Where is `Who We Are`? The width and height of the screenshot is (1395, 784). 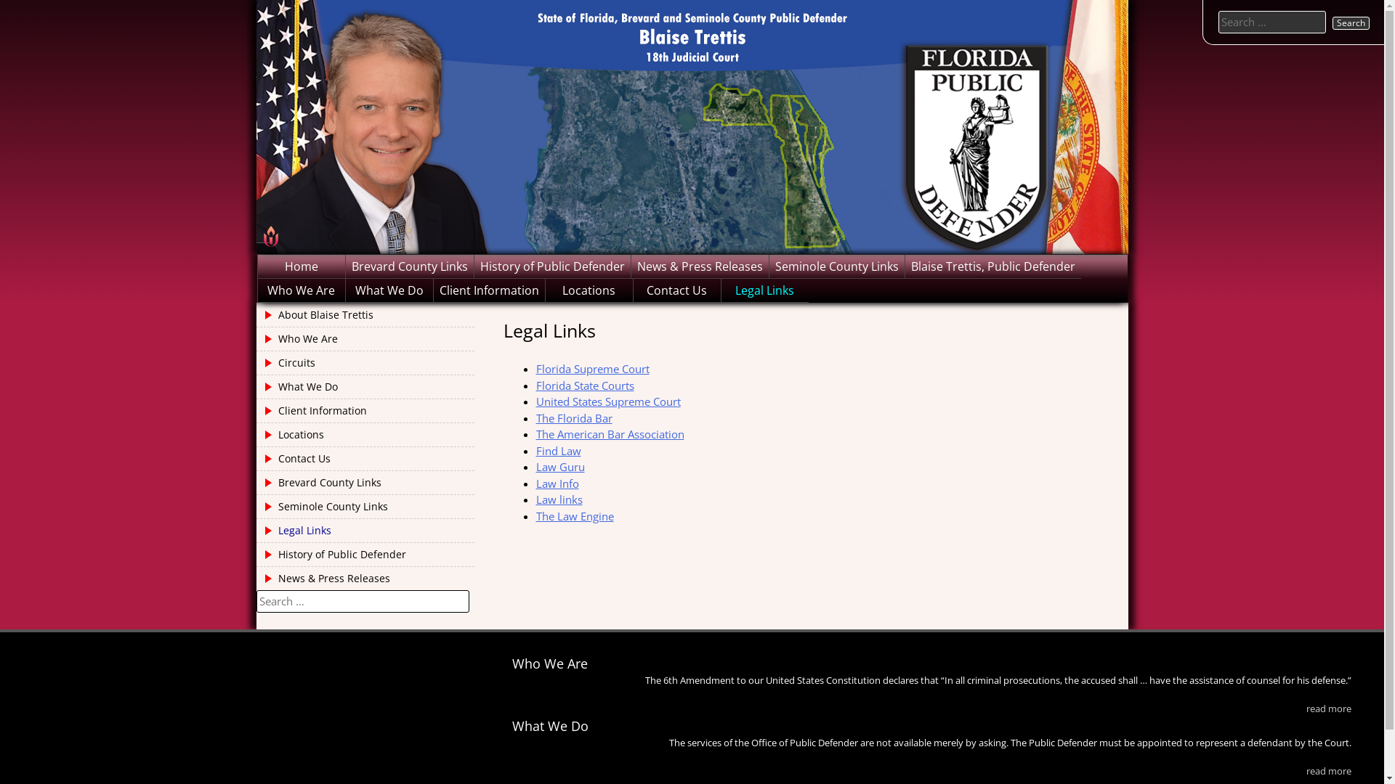
Who We Are is located at coordinates (365, 339).